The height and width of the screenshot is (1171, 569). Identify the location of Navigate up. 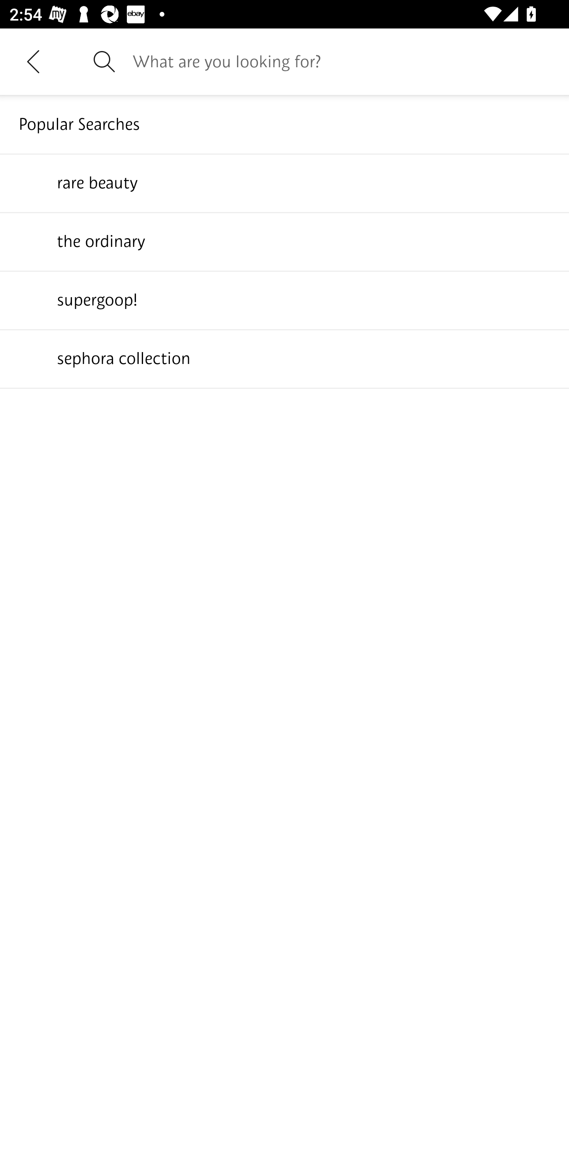
(33, 61).